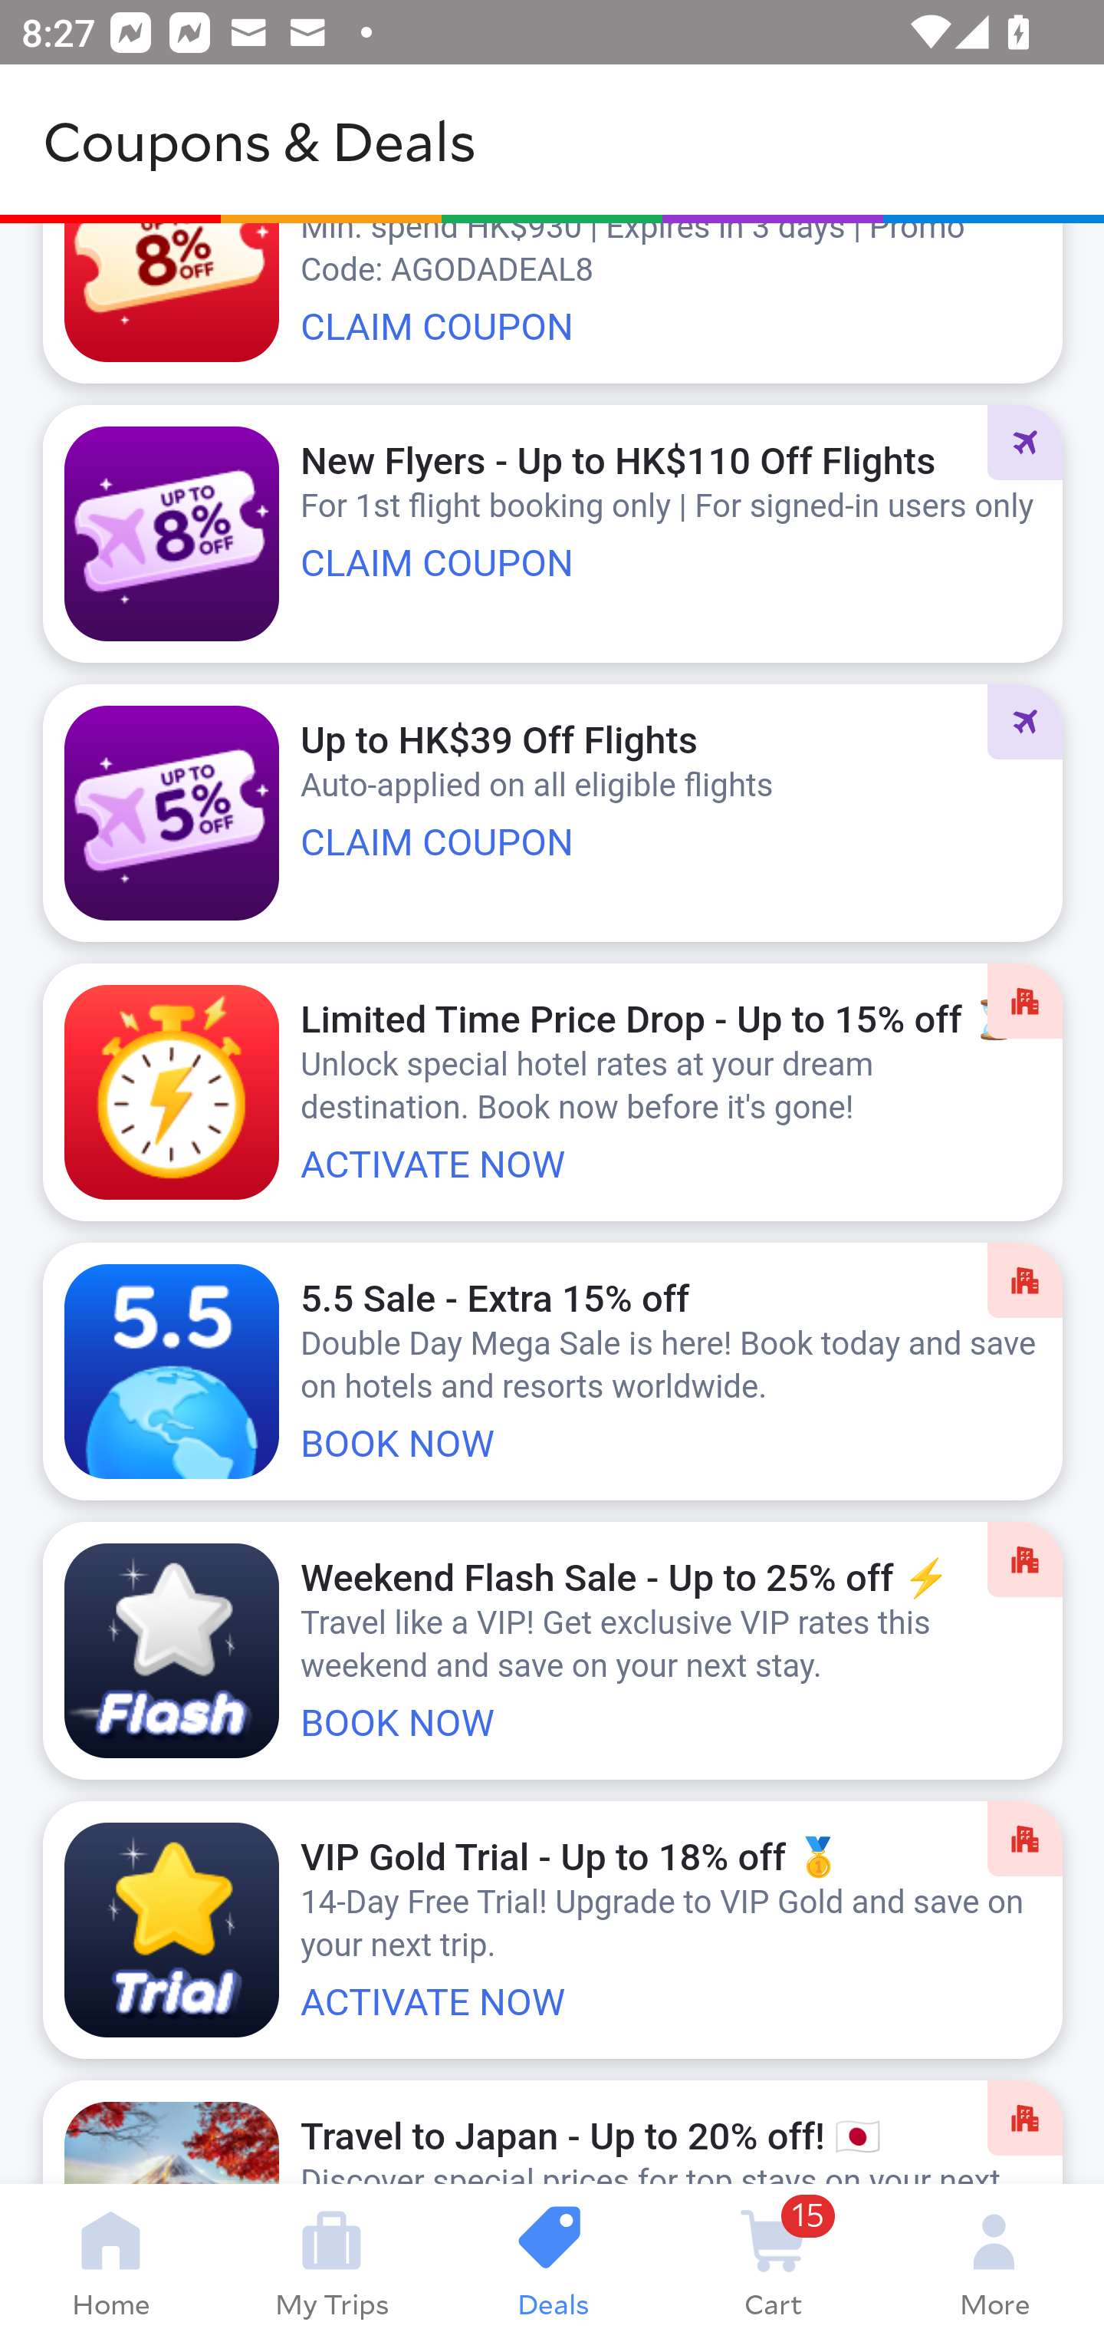 This screenshot has height=2332, width=1104. Describe the element at coordinates (552, 2258) in the screenshot. I see `Deals` at that location.